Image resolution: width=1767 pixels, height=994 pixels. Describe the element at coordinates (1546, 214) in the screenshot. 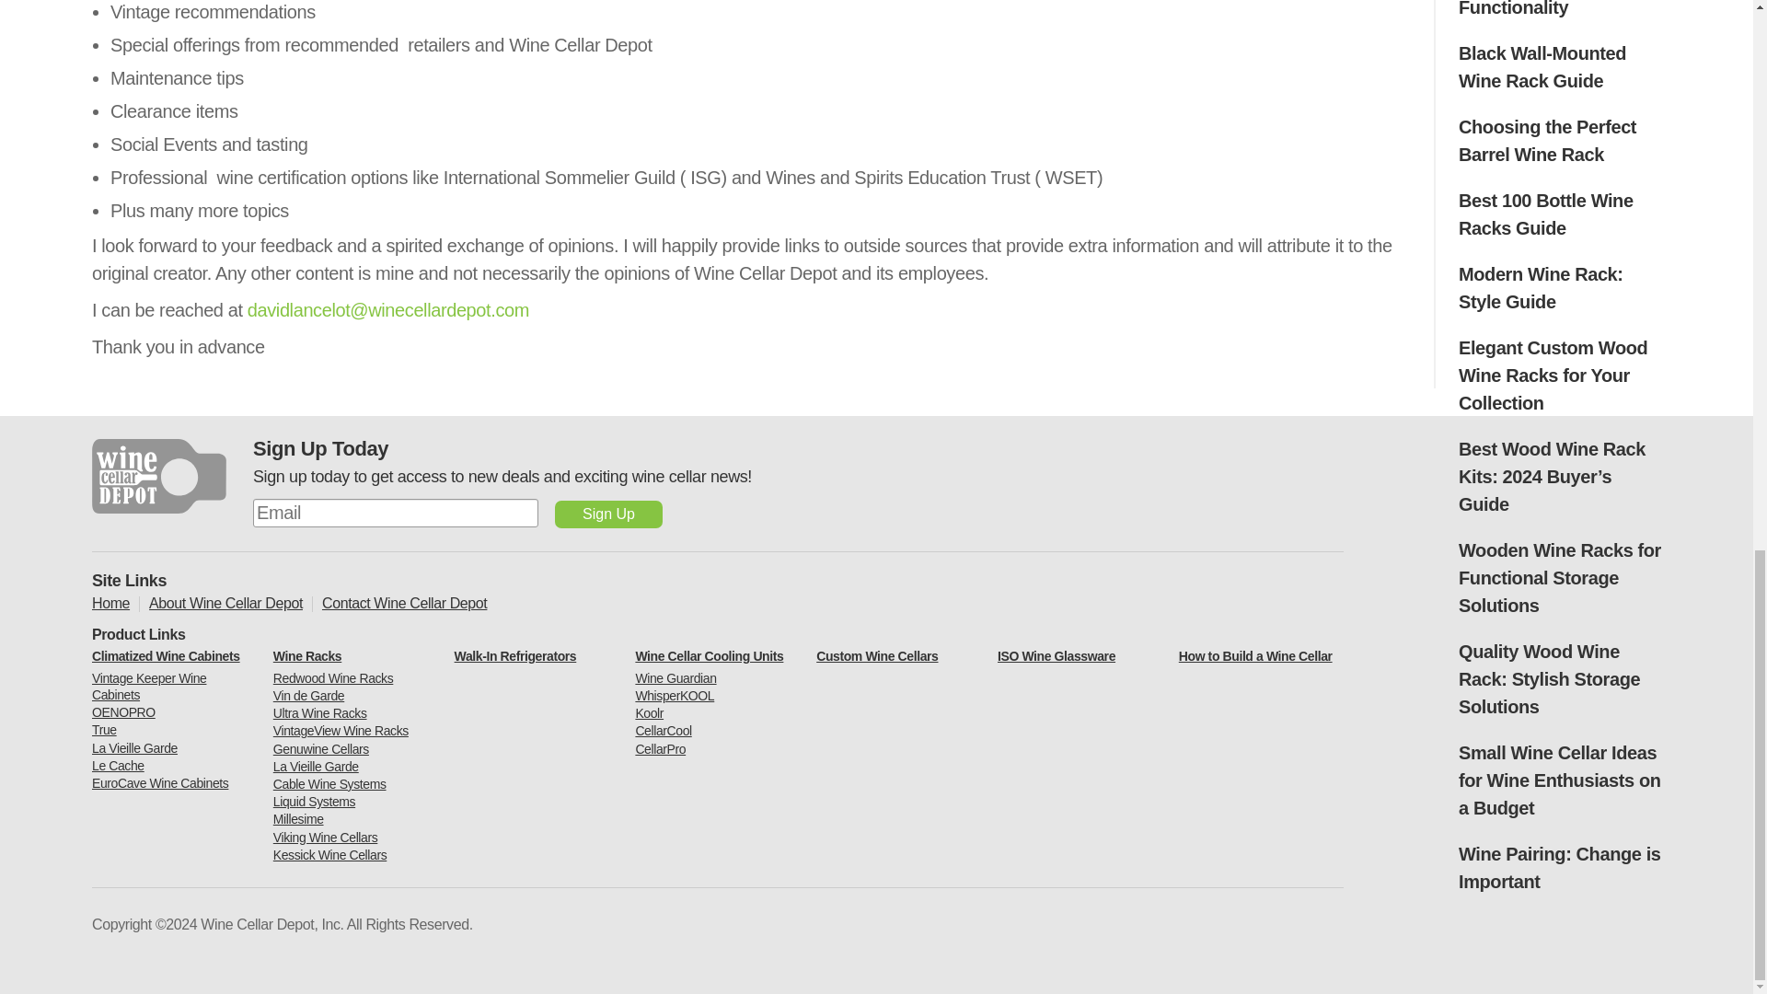

I see `Best 100 Bottle Wine Racks Guide` at that location.